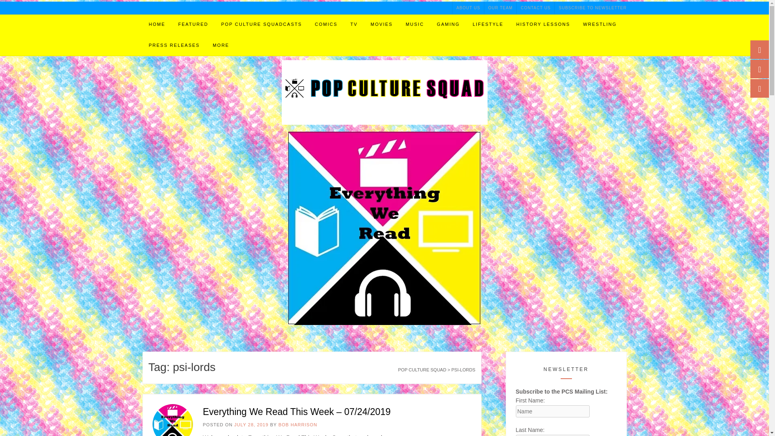 The width and height of the screenshot is (775, 436). What do you see at coordinates (157, 25) in the screenshot?
I see `HOME` at bounding box center [157, 25].